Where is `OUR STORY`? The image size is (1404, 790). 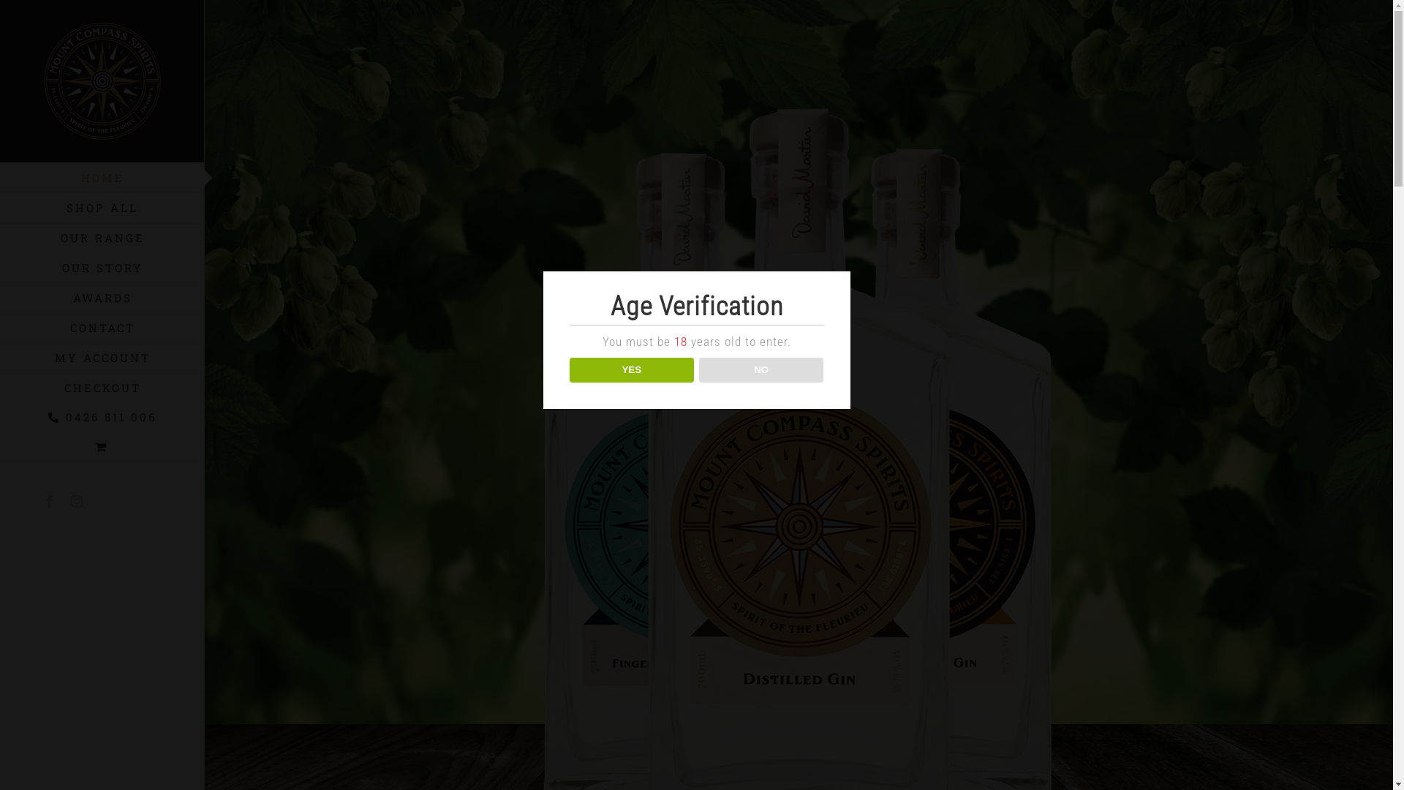 OUR STORY is located at coordinates (102, 268).